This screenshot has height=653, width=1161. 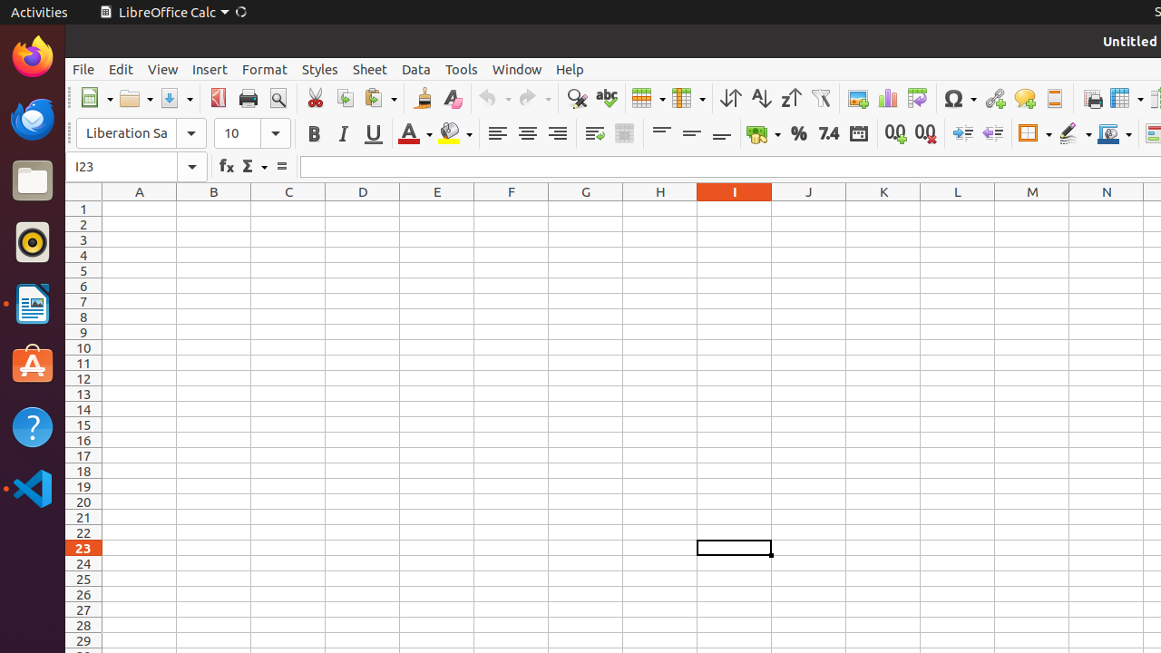 I want to click on Center Vertically, so click(x=691, y=134).